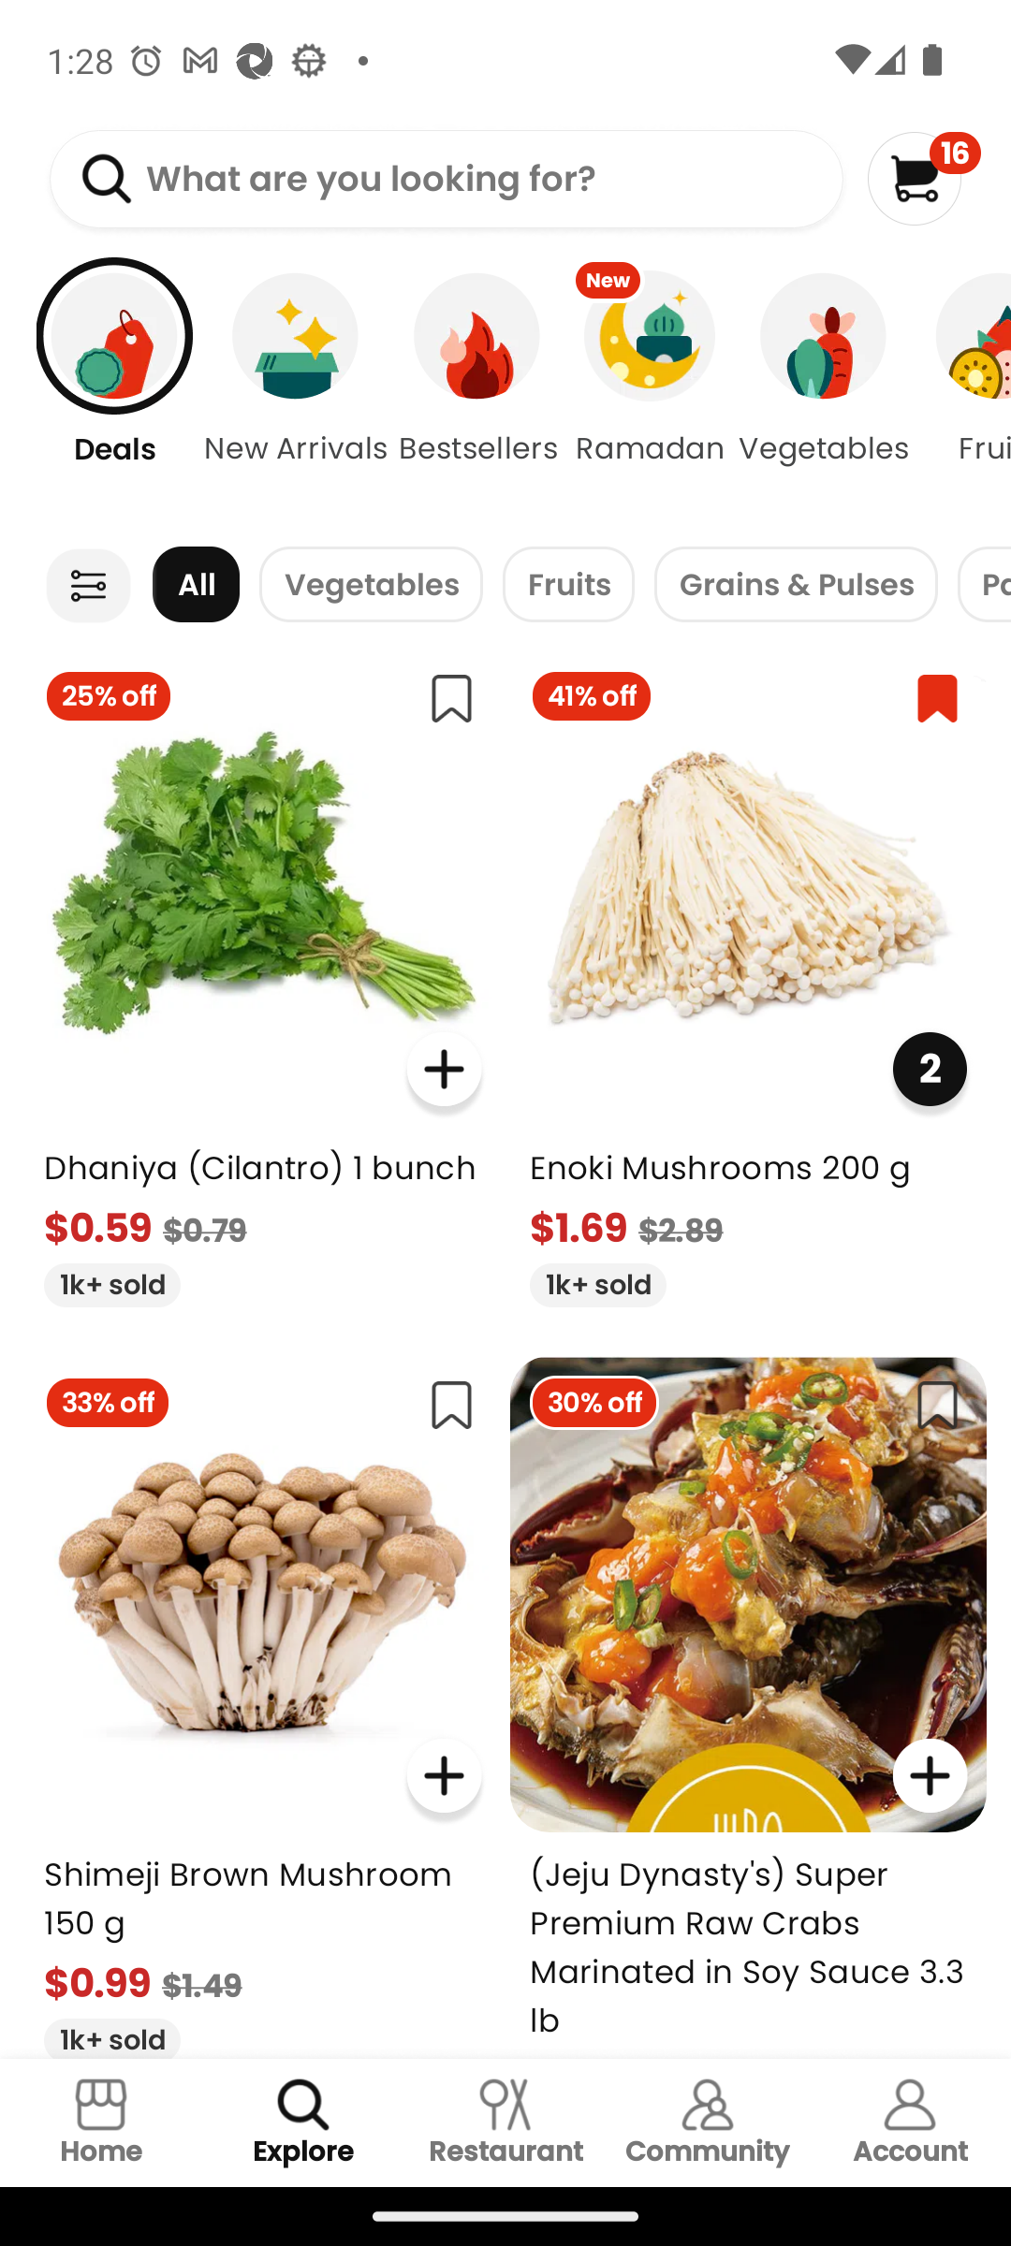 The image size is (1011, 2246). I want to click on Deals, so click(100, 393).